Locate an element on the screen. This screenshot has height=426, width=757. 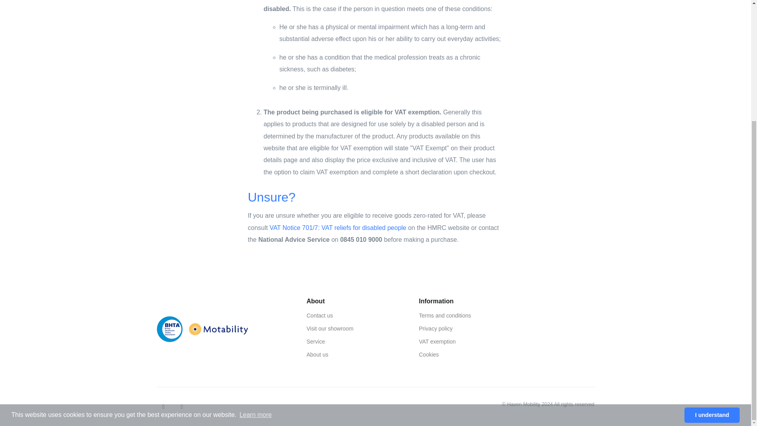
Learn more is located at coordinates (255, 251).